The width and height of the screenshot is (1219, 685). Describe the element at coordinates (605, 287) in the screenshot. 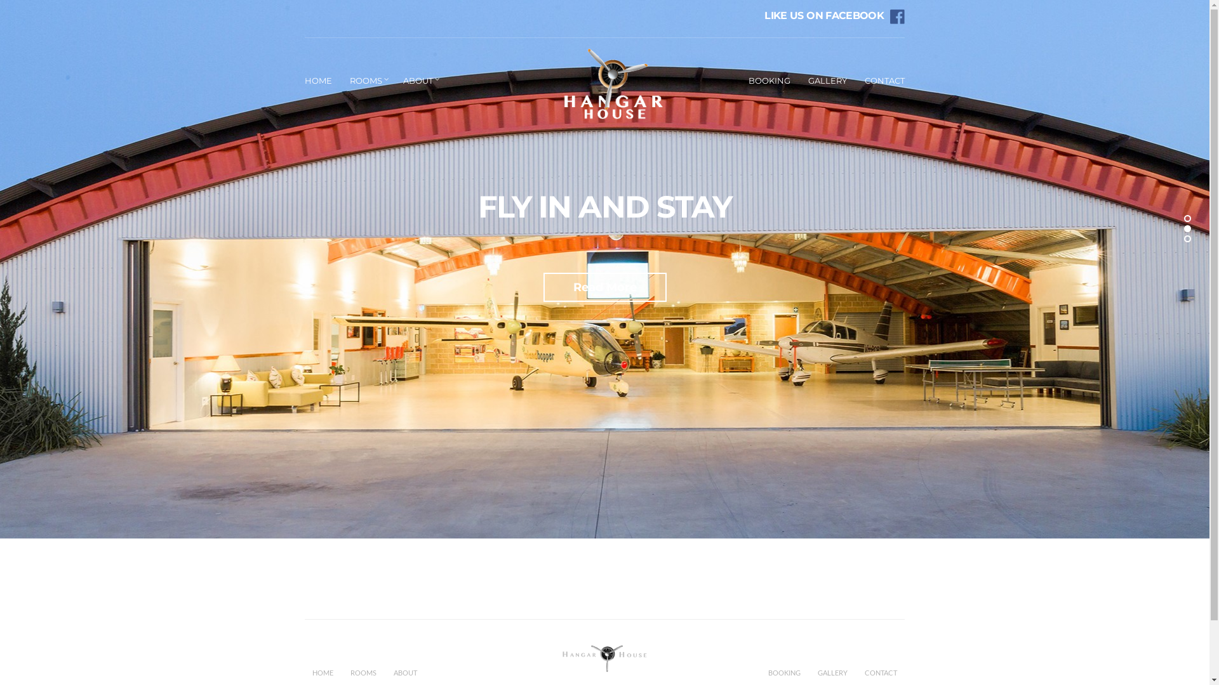

I see `Read More` at that location.